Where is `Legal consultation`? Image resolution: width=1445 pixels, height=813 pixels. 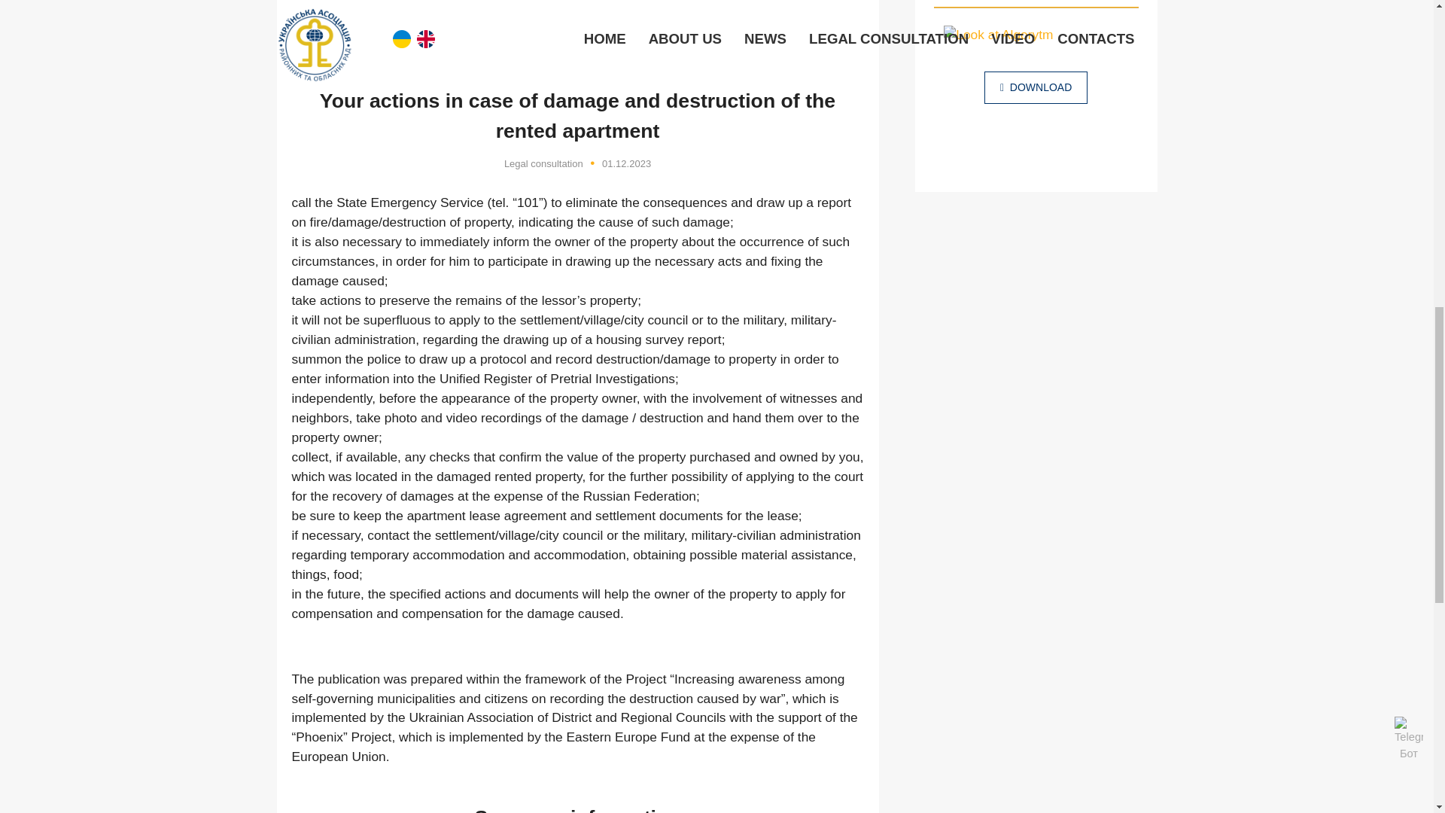
Legal consultation is located at coordinates (543, 163).